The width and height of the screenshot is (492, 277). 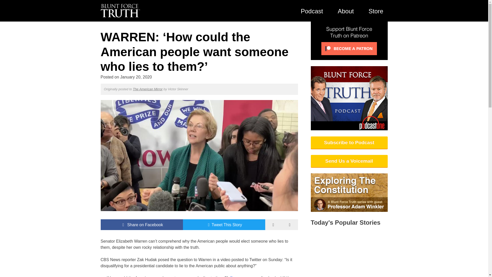 What do you see at coordinates (312, 11) in the screenshot?
I see `Podcast` at bounding box center [312, 11].